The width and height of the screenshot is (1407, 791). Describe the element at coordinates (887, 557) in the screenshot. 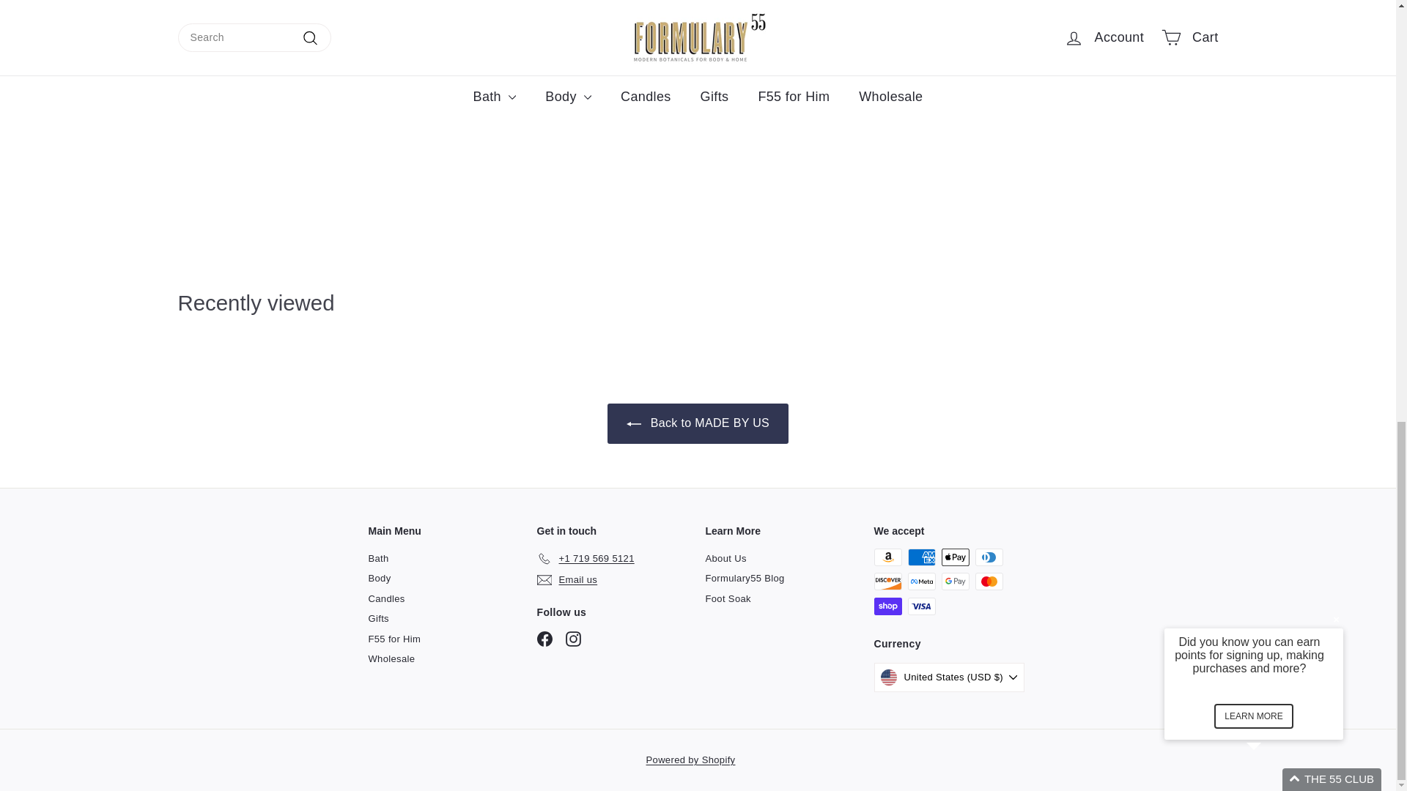

I see `Amazon` at that location.